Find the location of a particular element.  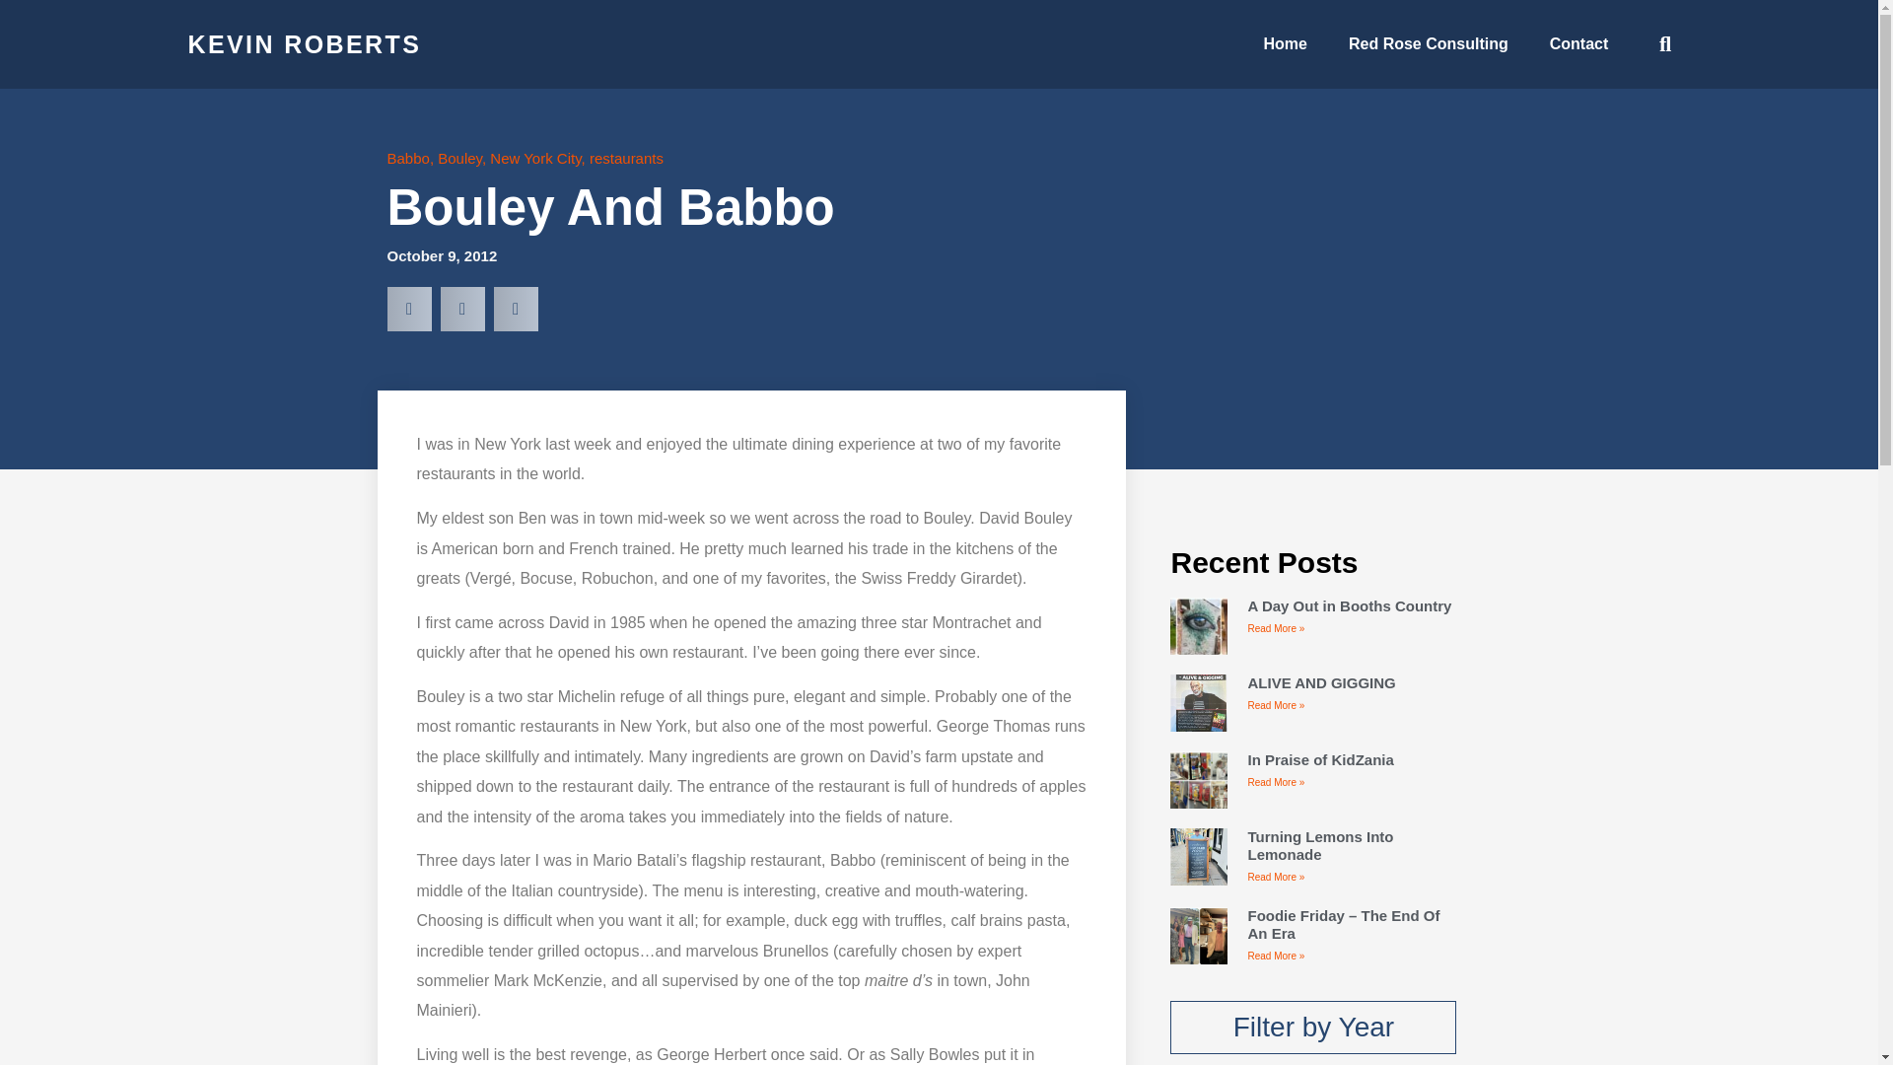

In Praise of KidZania is located at coordinates (1320, 759).